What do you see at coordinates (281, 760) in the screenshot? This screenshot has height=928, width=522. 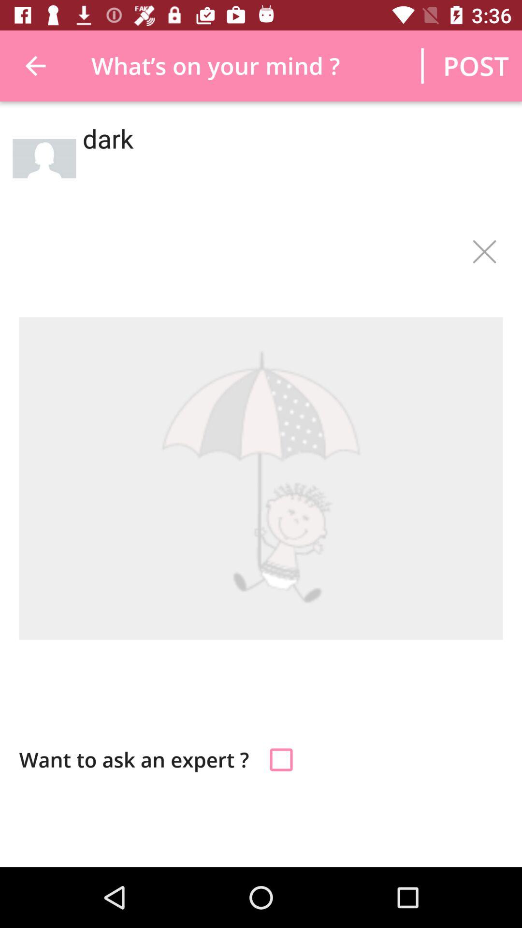 I see `choose the icon to the right of the want to ask item` at bounding box center [281, 760].